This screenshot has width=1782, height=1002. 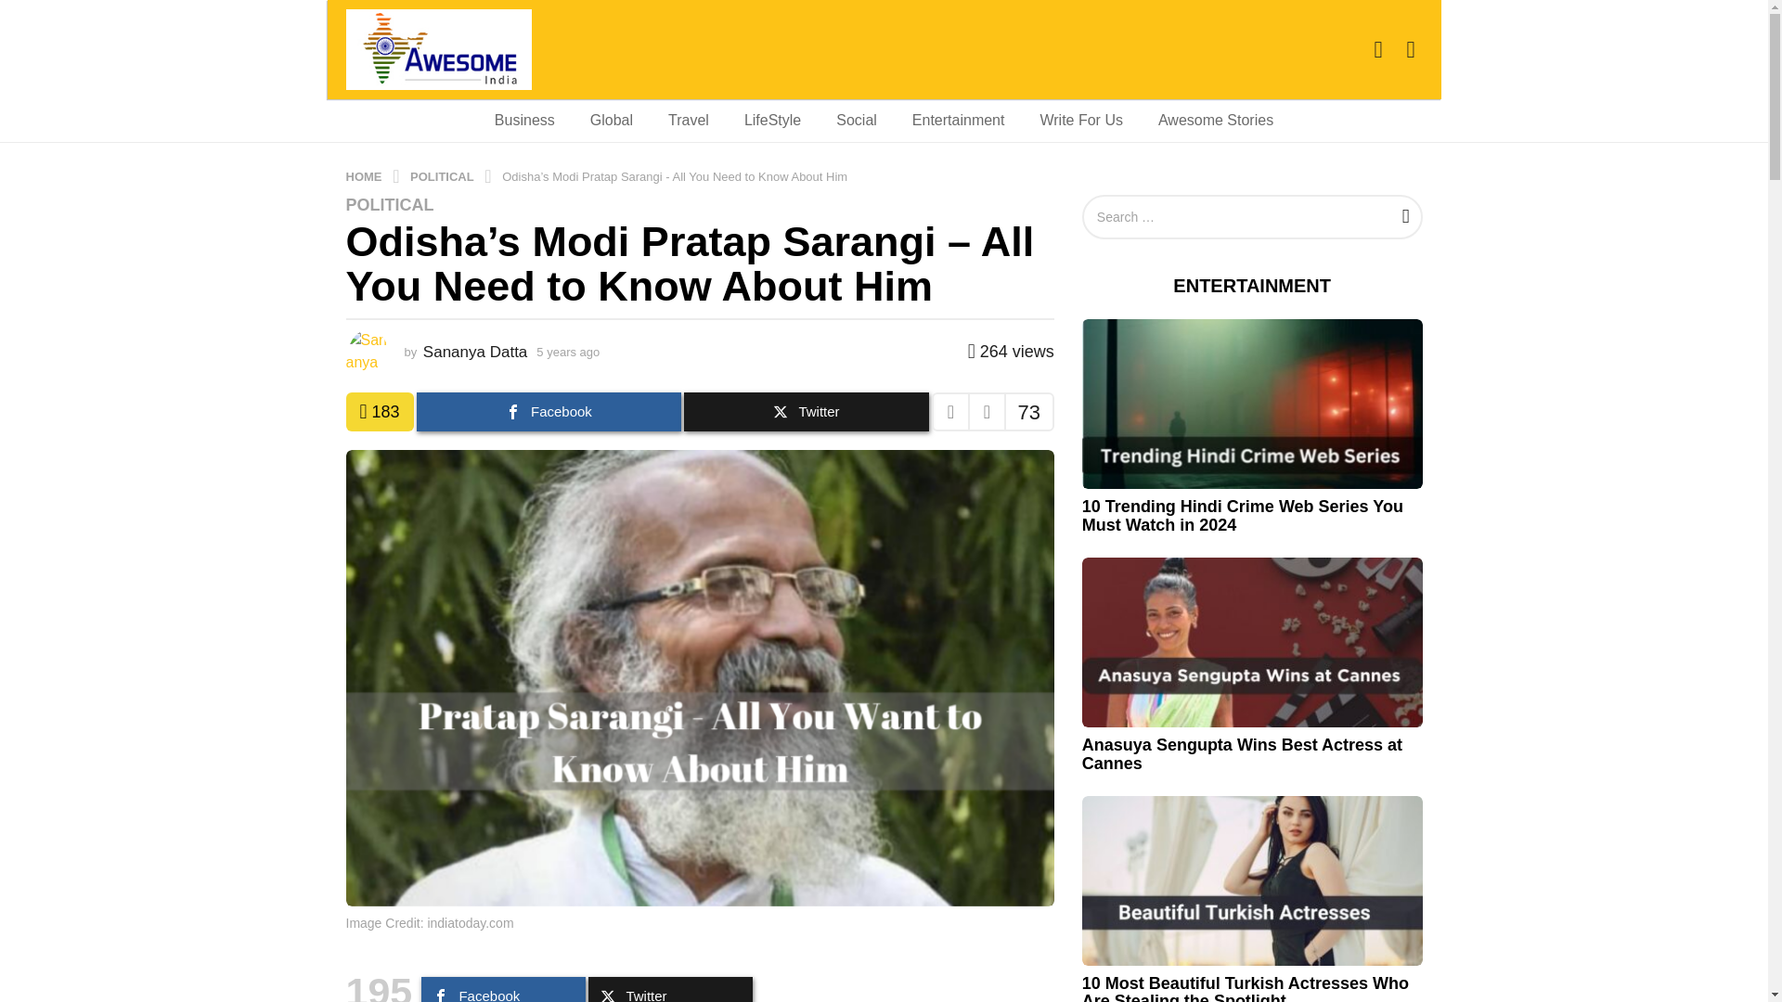 I want to click on Awesome Stories, so click(x=1215, y=121).